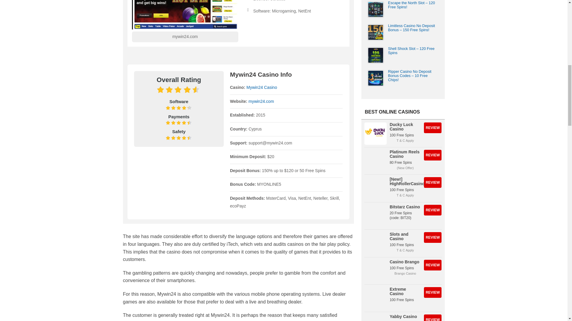 The image size is (572, 321). What do you see at coordinates (433, 210) in the screenshot?
I see `Bitstarz Casino` at bounding box center [433, 210].